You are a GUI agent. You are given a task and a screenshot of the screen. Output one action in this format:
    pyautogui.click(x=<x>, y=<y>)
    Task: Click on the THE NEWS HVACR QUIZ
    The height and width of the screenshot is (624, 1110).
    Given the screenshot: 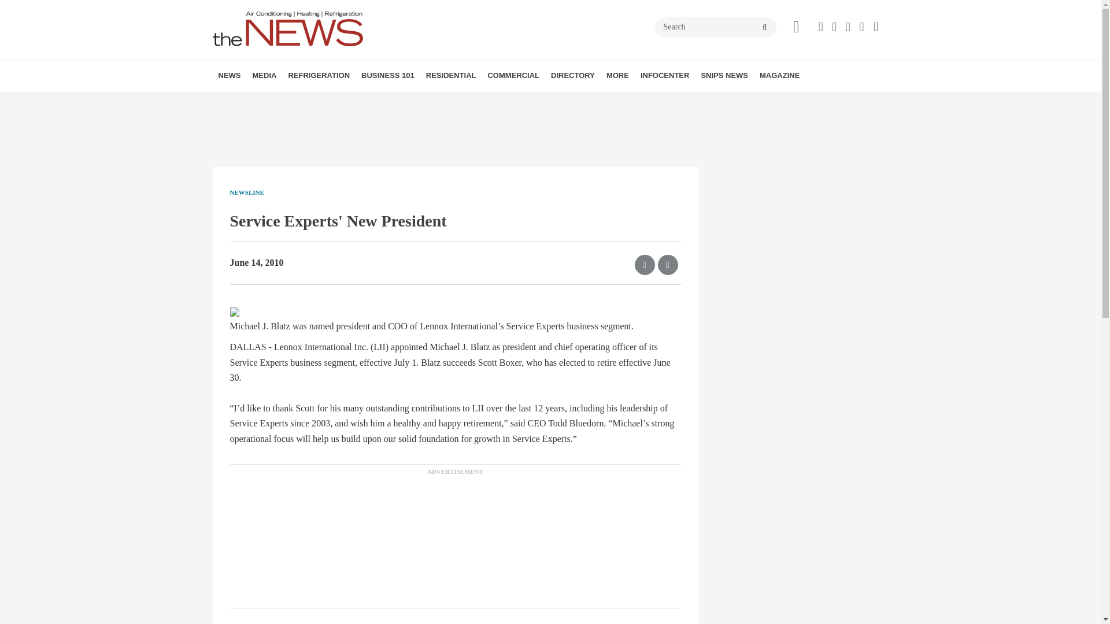 What is the action you would take?
    pyautogui.click(x=339, y=101)
    